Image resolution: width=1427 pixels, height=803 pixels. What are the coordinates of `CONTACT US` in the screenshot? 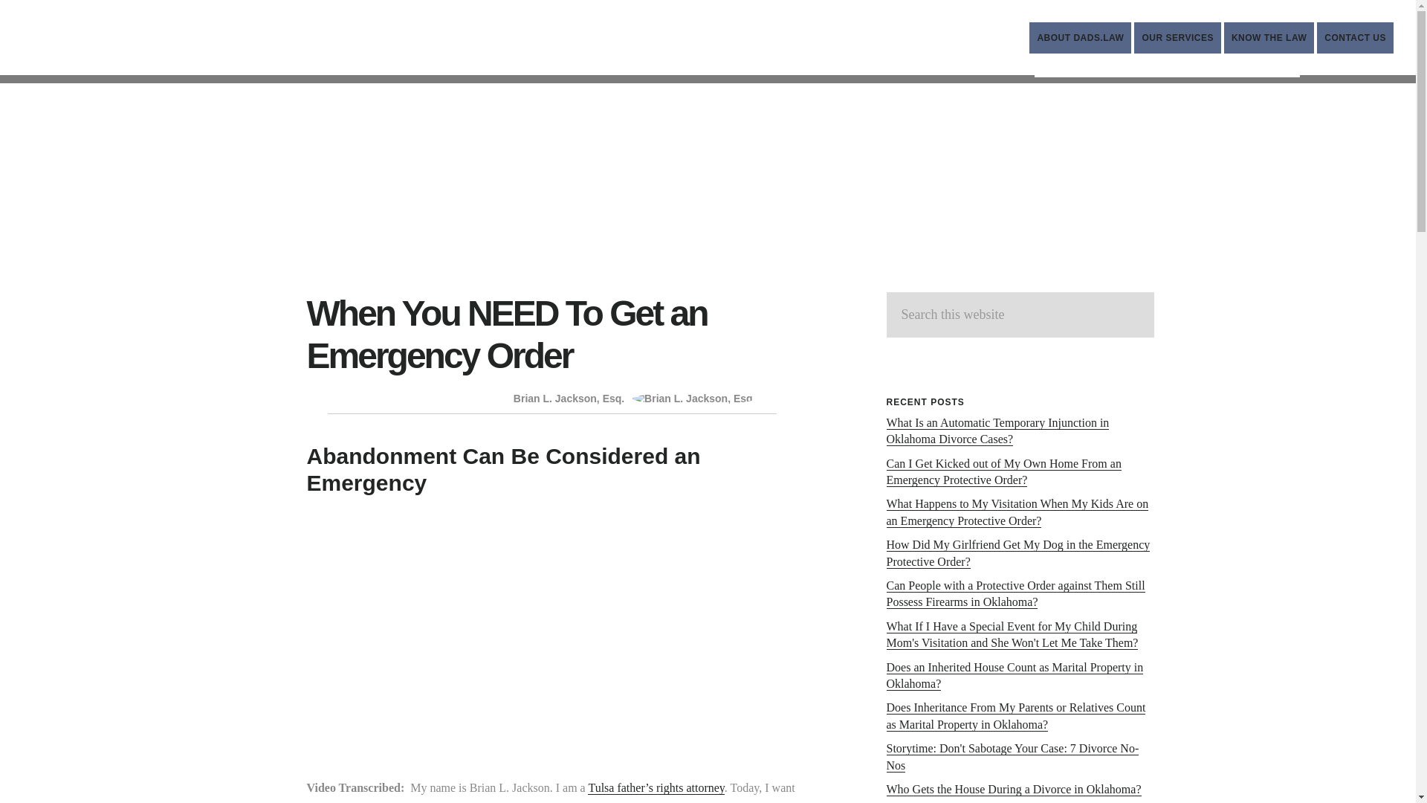 It's located at (217, 46).